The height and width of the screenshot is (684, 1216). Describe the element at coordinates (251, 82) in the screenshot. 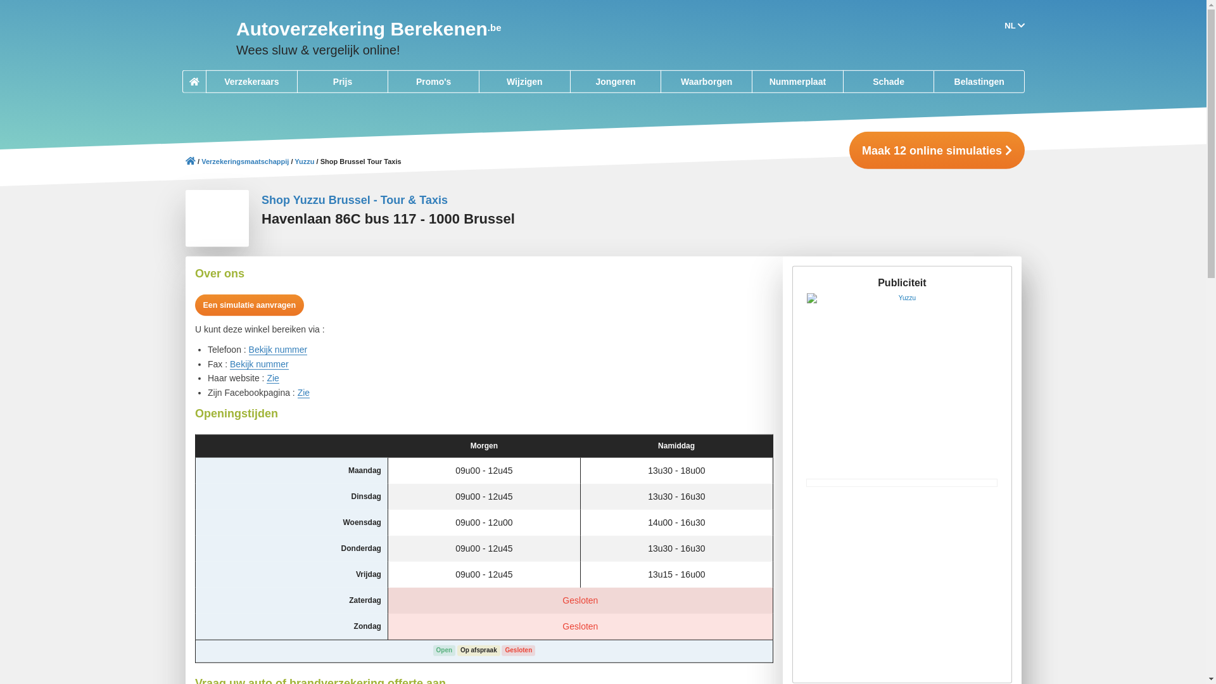

I see `Verzekeraars` at that location.